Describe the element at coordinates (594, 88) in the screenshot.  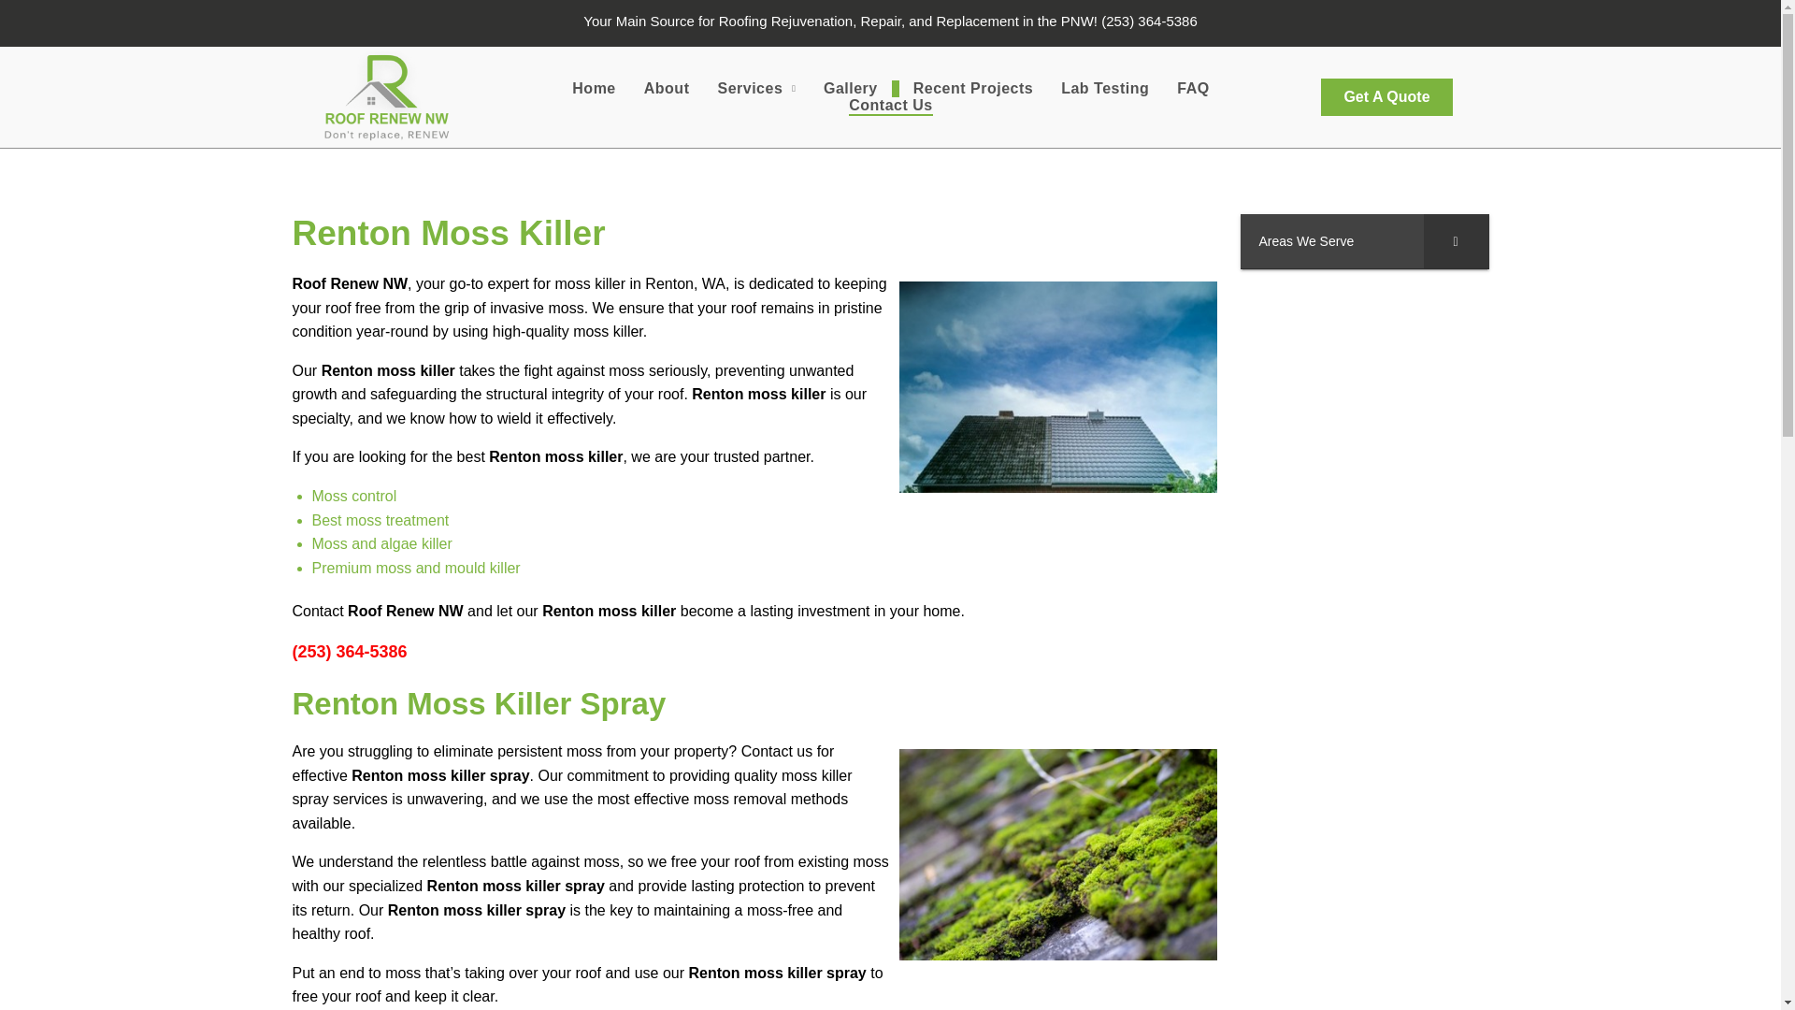
I see `Home` at that location.